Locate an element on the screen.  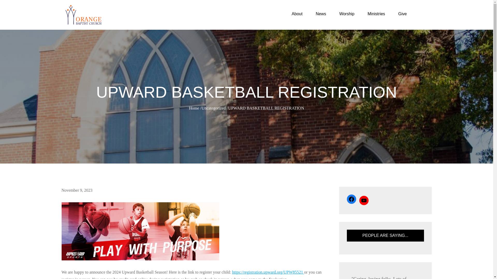
Home is located at coordinates (194, 108).